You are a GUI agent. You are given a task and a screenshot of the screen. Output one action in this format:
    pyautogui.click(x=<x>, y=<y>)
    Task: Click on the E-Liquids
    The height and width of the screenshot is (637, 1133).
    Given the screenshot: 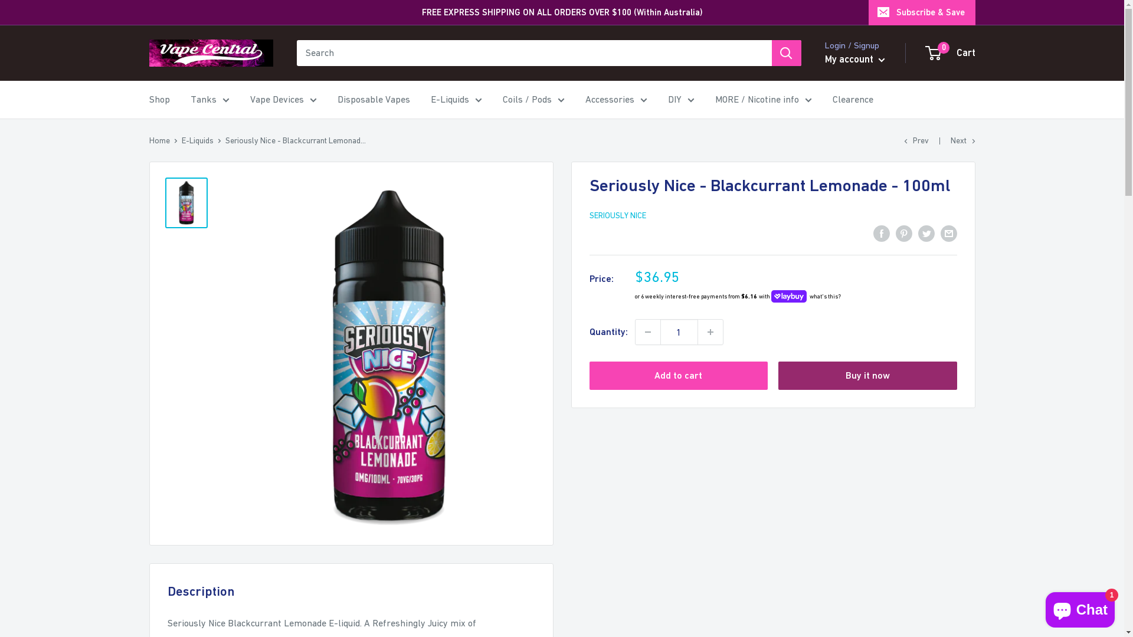 What is the action you would take?
    pyautogui.click(x=198, y=140)
    